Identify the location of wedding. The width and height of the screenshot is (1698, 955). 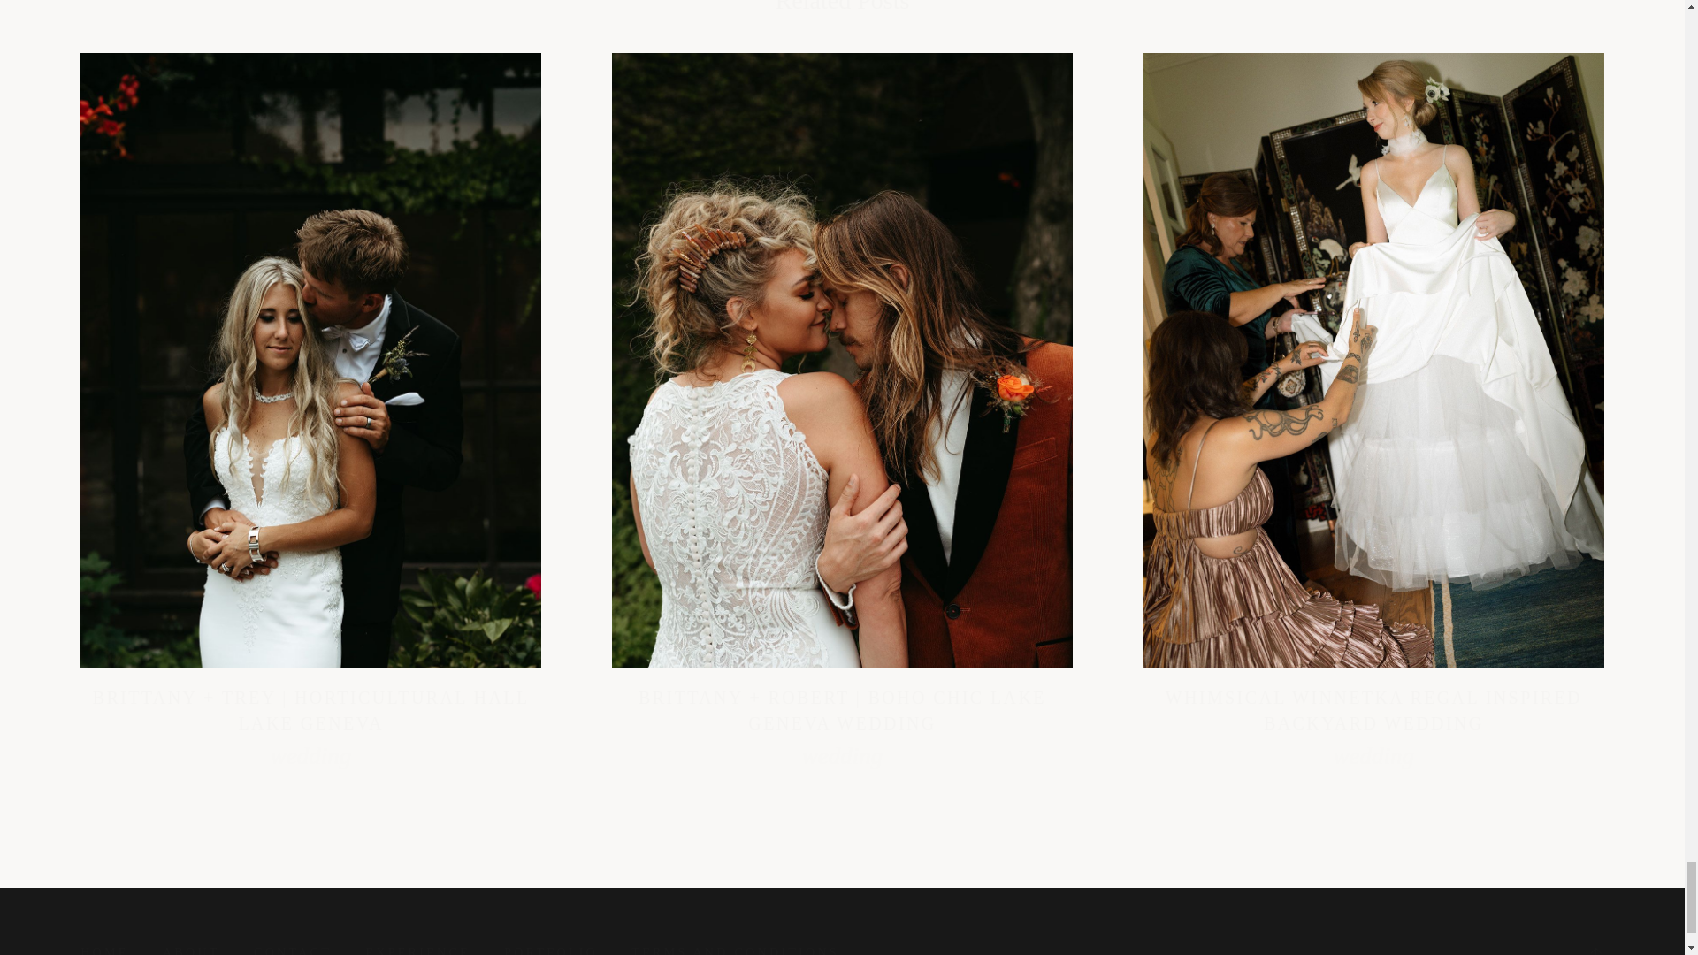
(842, 756).